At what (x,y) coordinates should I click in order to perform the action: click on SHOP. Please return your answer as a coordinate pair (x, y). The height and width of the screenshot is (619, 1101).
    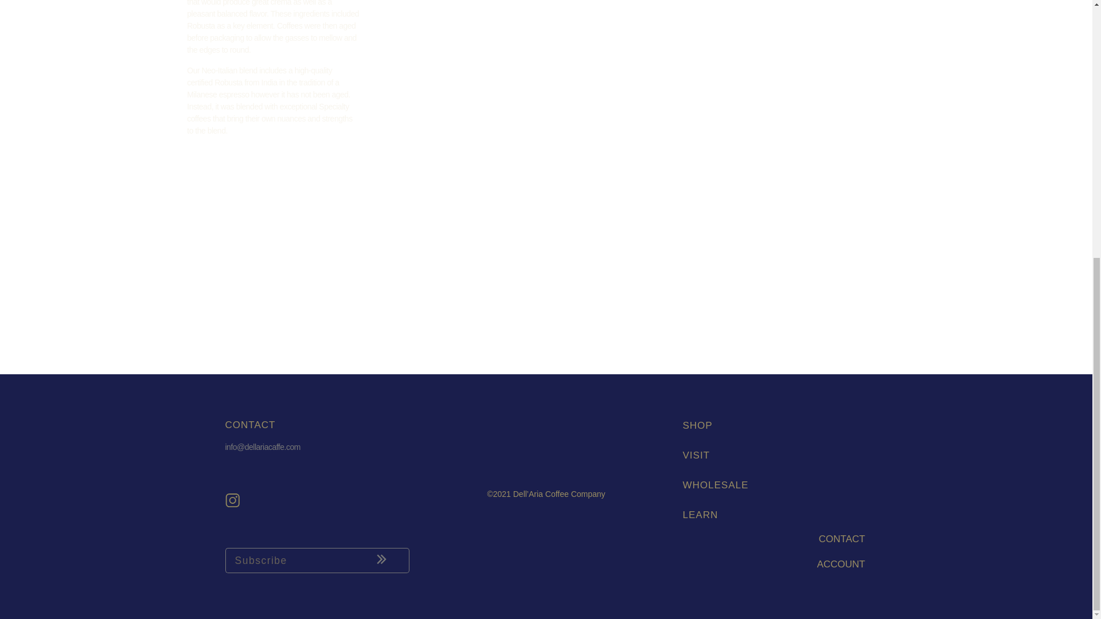
    Looking at the image, I should click on (773, 425).